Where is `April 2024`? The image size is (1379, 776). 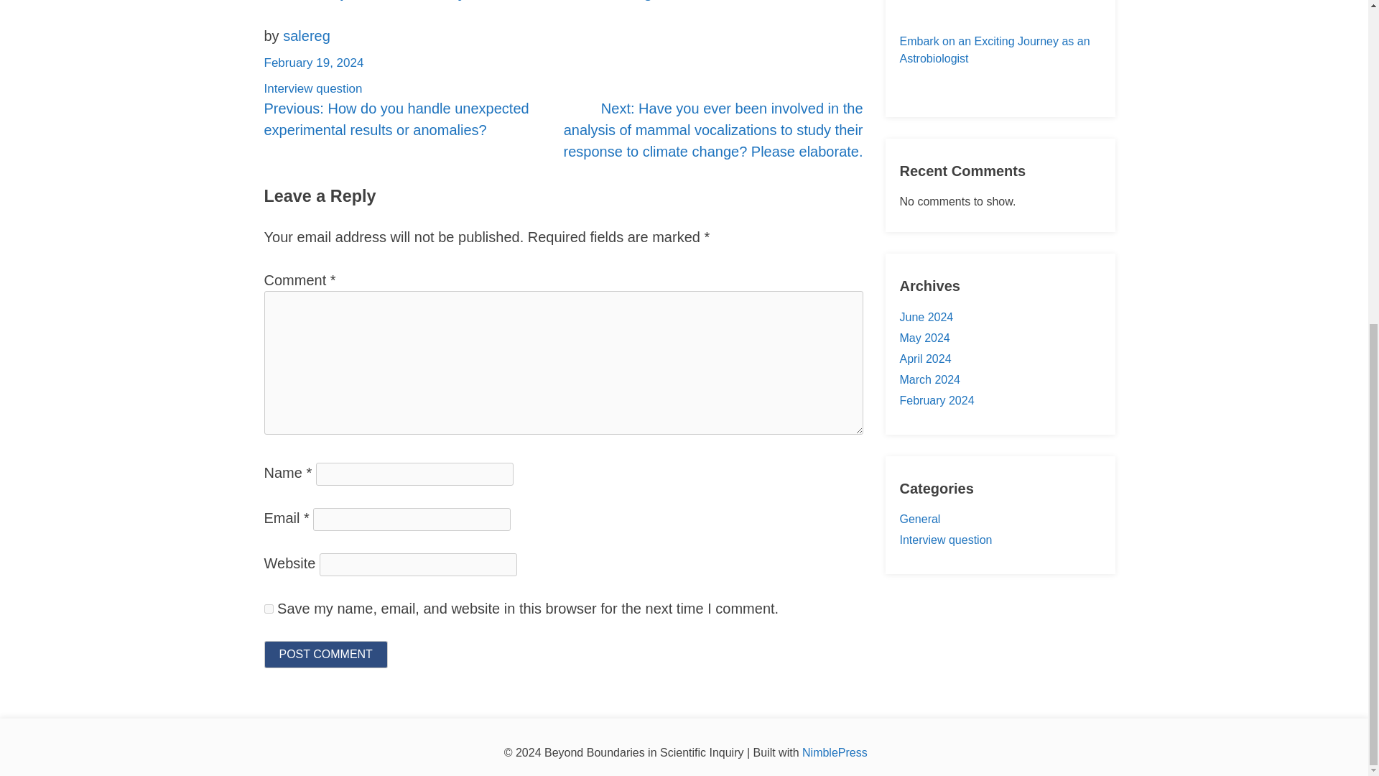
April 2024 is located at coordinates (925, 359).